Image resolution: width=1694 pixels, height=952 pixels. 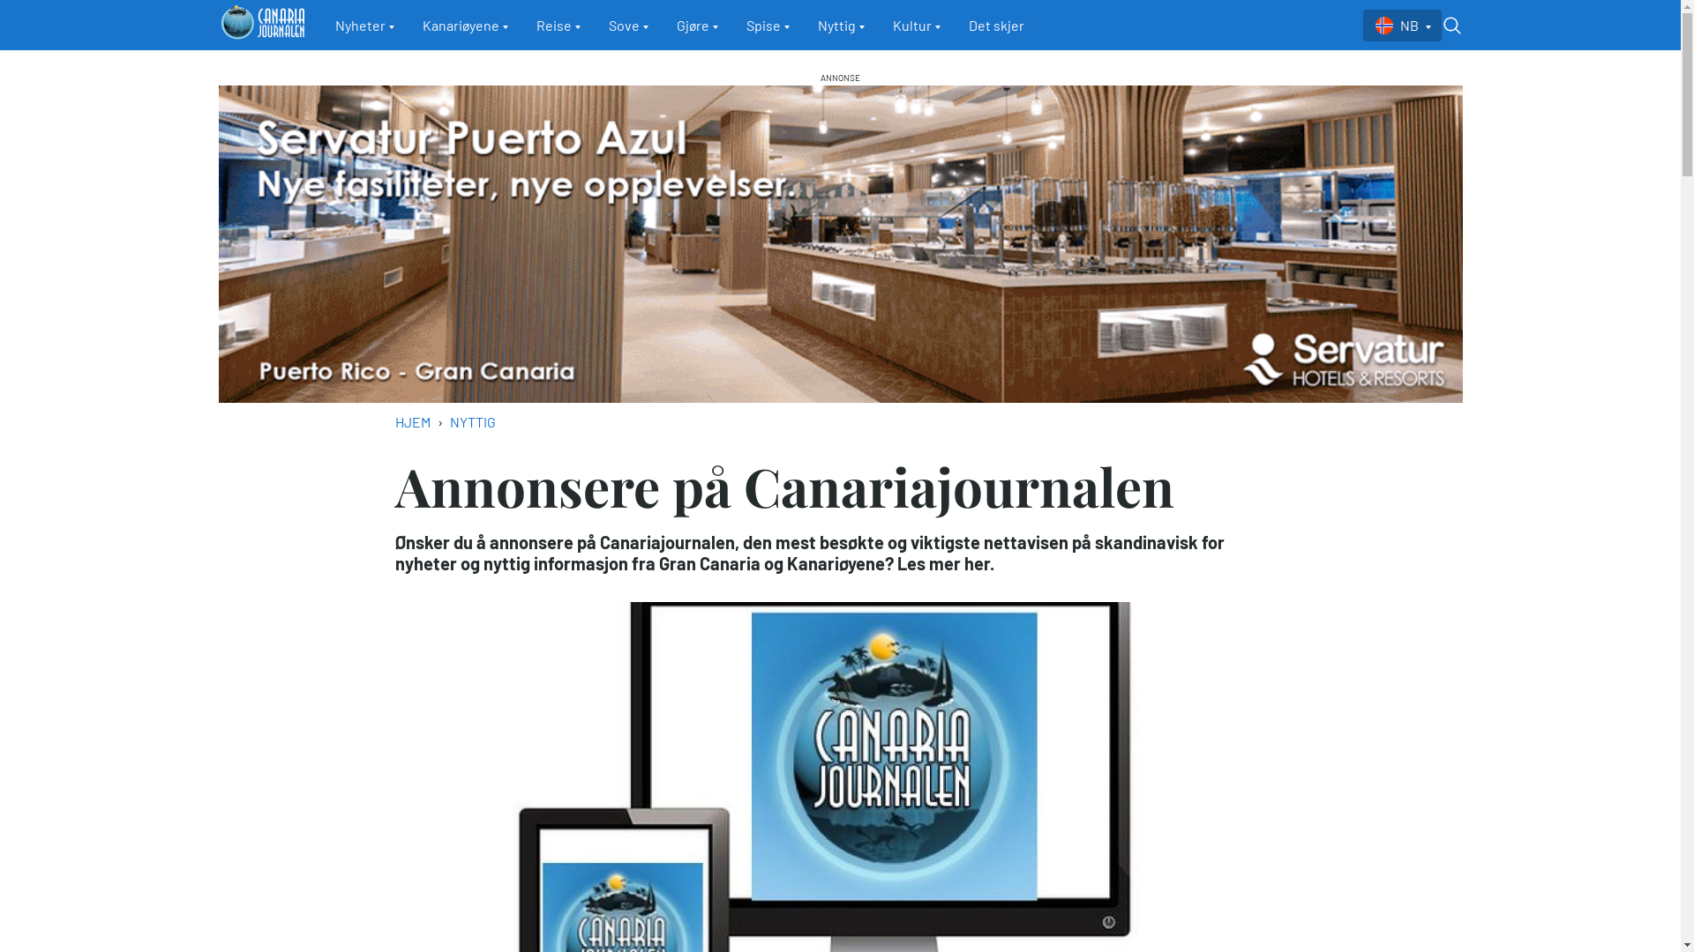 What do you see at coordinates (768, 26) in the screenshot?
I see `Spise` at bounding box center [768, 26].